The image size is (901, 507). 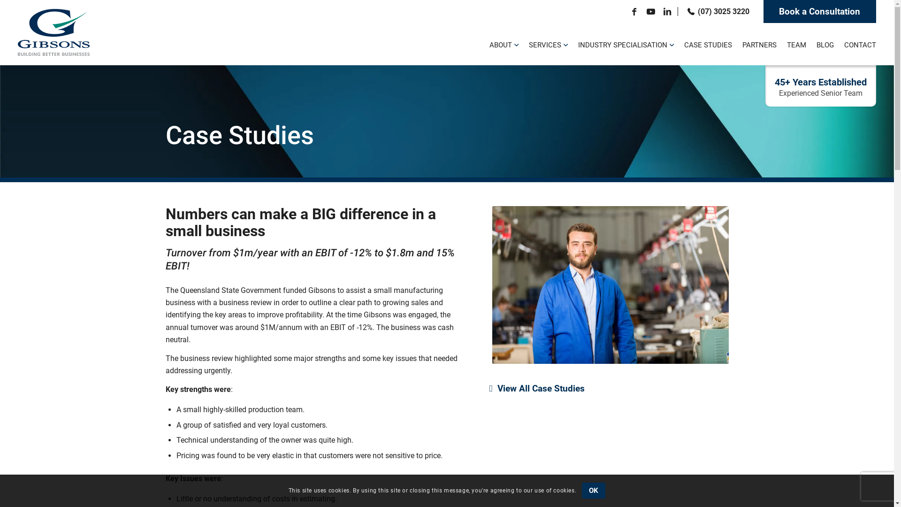 I want to click on Facebook, so click(x=634, y=12).